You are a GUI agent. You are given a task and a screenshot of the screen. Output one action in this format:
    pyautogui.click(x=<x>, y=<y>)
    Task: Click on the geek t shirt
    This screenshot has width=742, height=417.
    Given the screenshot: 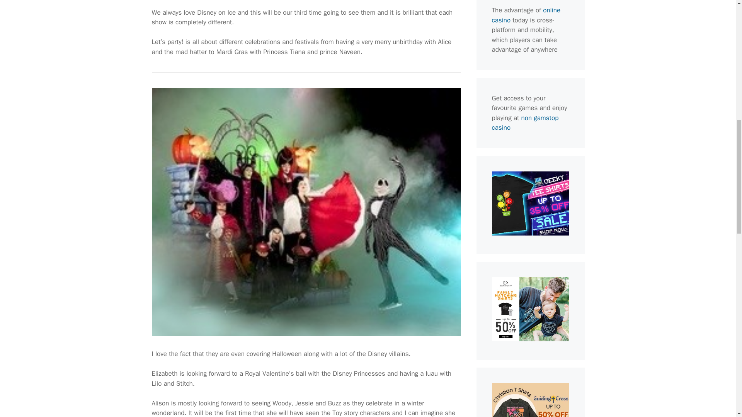 What is the action you would take?
    pyautogui.click(x=530, y=233)
    